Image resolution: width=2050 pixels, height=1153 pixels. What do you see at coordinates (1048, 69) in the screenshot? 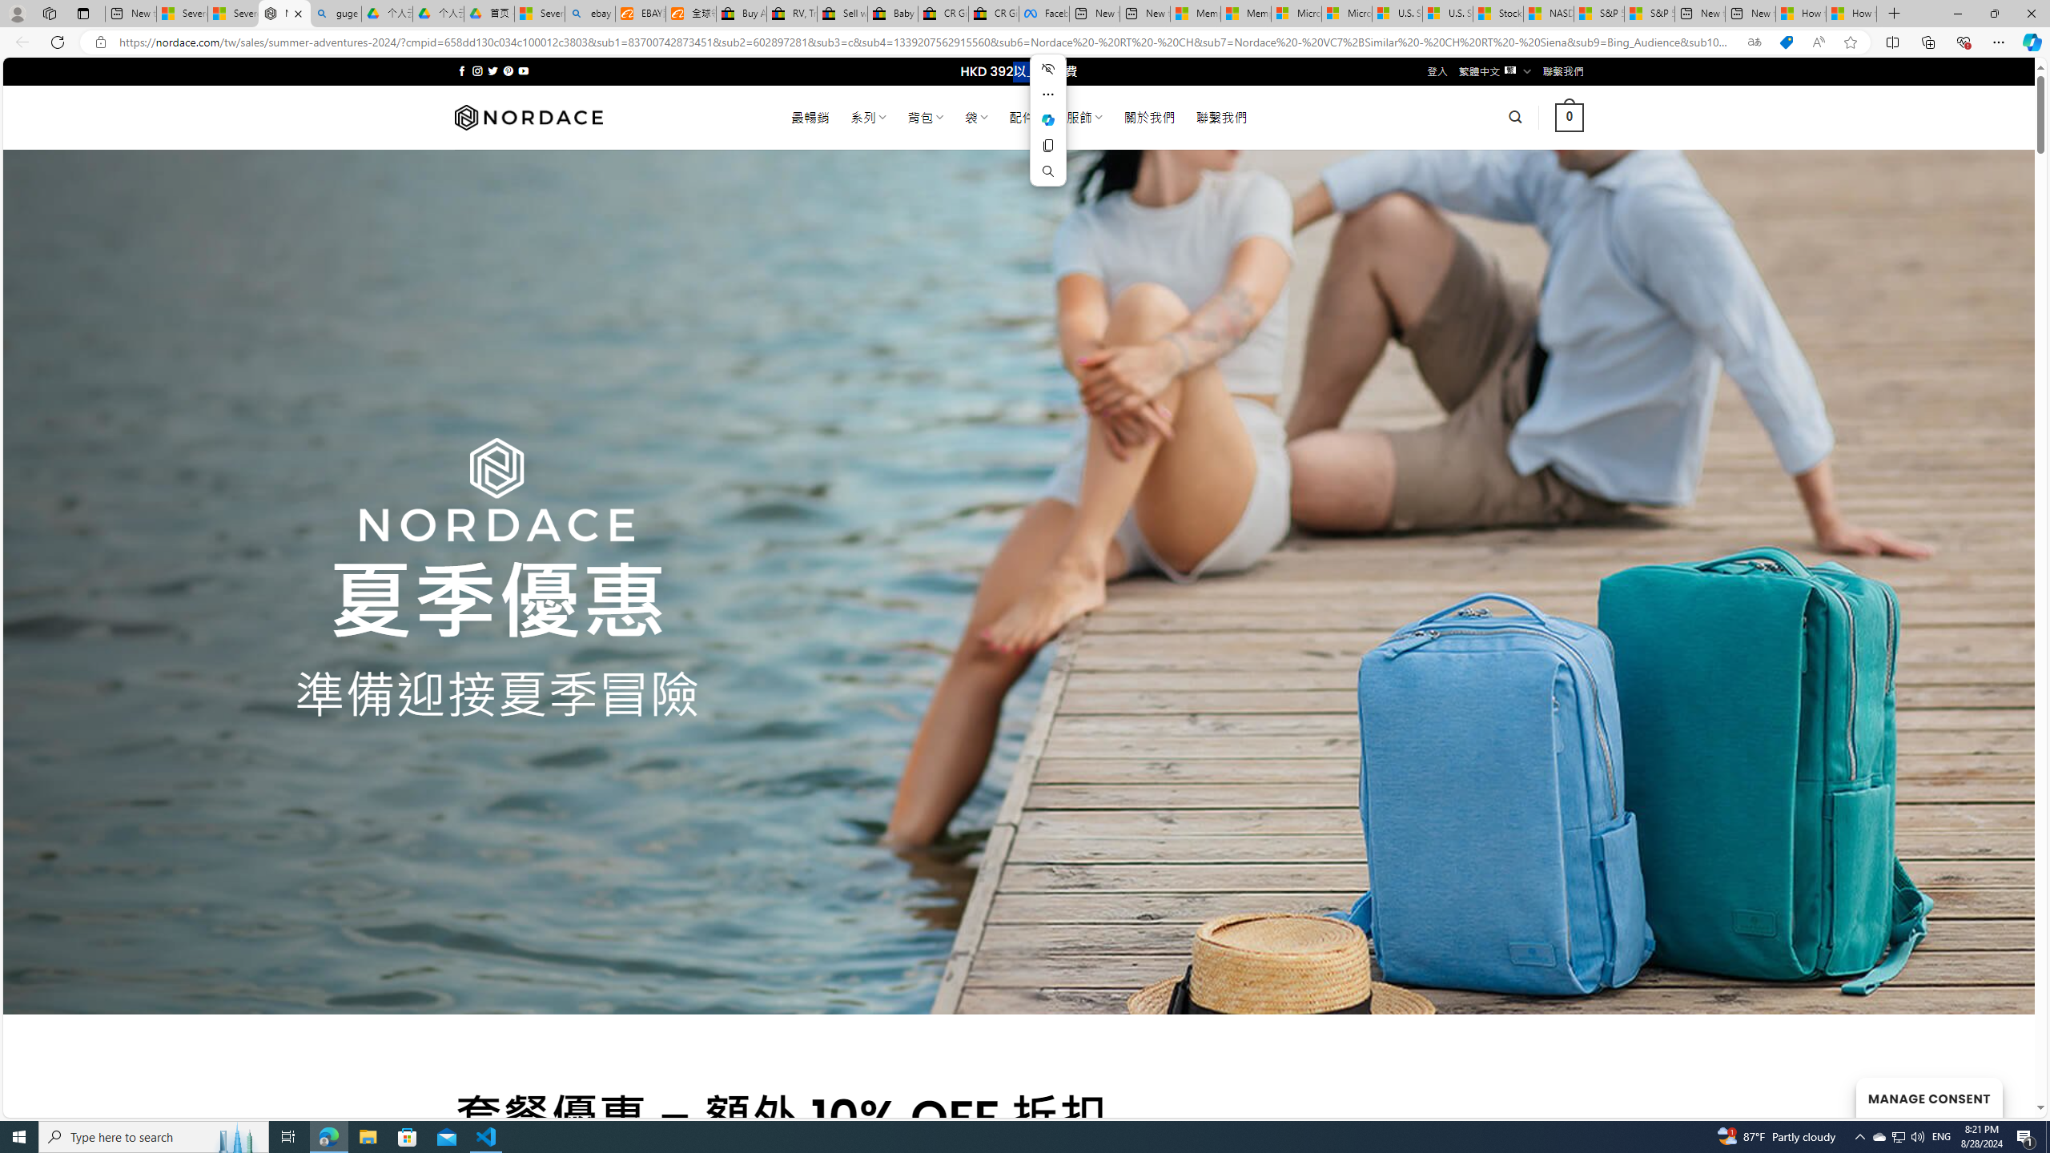
I see `Hide menu` at bounding box center [1048, 69].